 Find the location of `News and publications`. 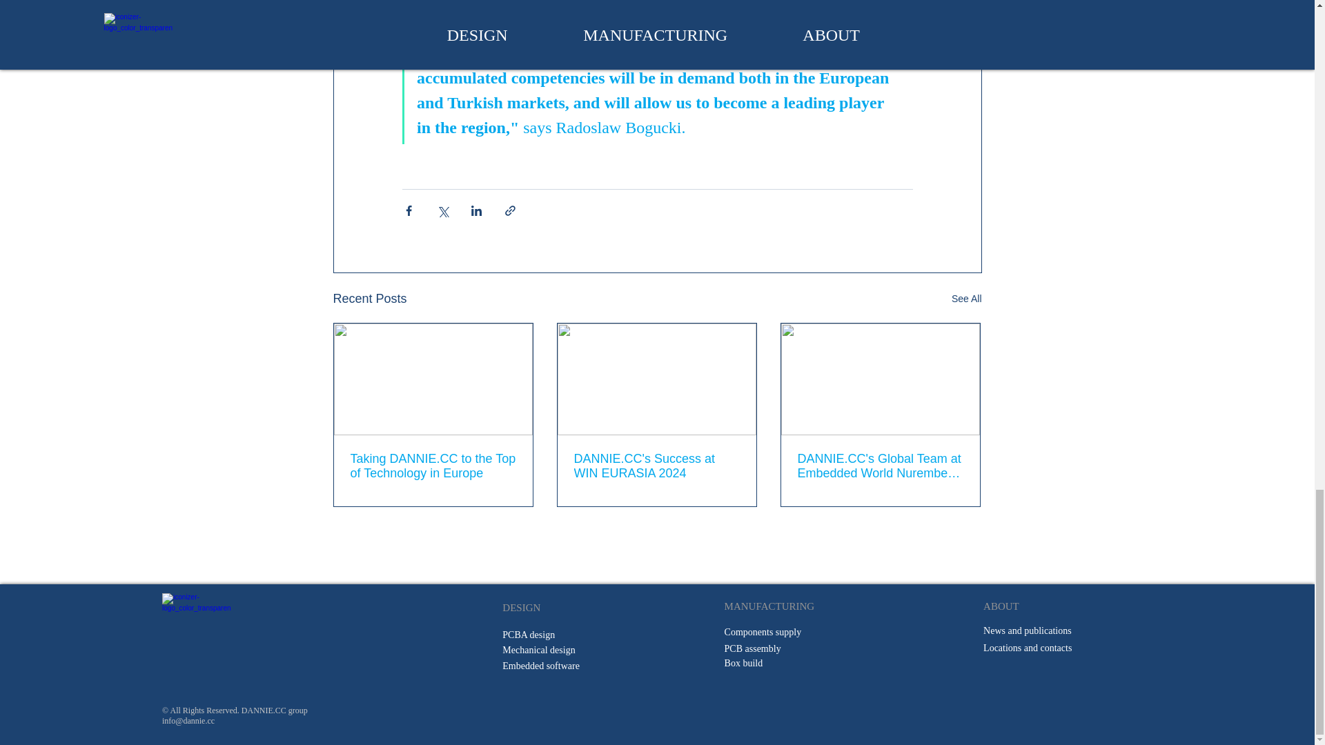

News and publications is located at coordinates (1027, 630).